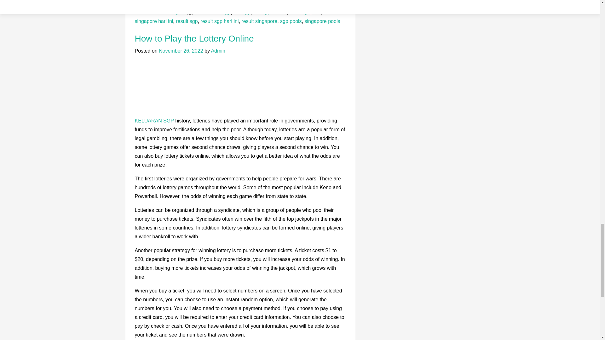 The width and height of the screenshot is (605, 340). I want to click on live sgp hari ini, so click(270, 12).